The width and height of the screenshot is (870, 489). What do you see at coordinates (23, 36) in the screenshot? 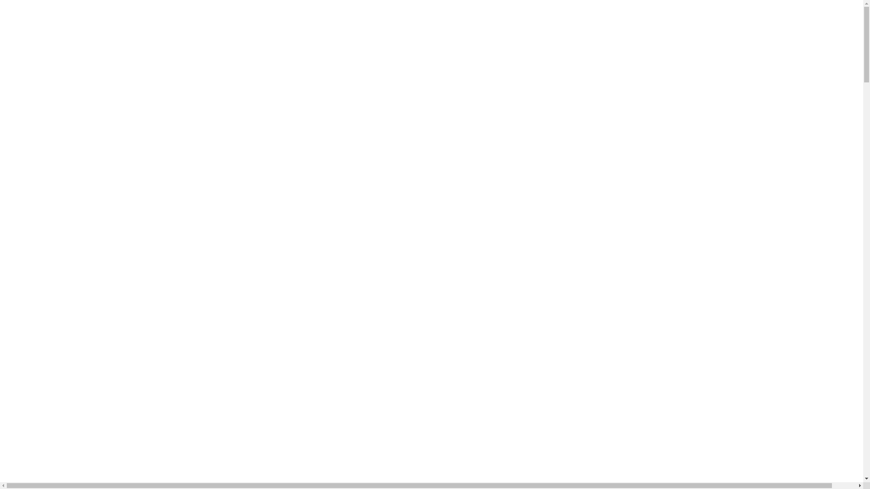
I see `Komunikacija` at bounding box center [23, 36].